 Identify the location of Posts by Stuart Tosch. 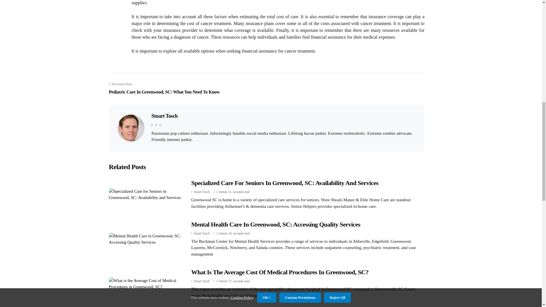
(202, 192).